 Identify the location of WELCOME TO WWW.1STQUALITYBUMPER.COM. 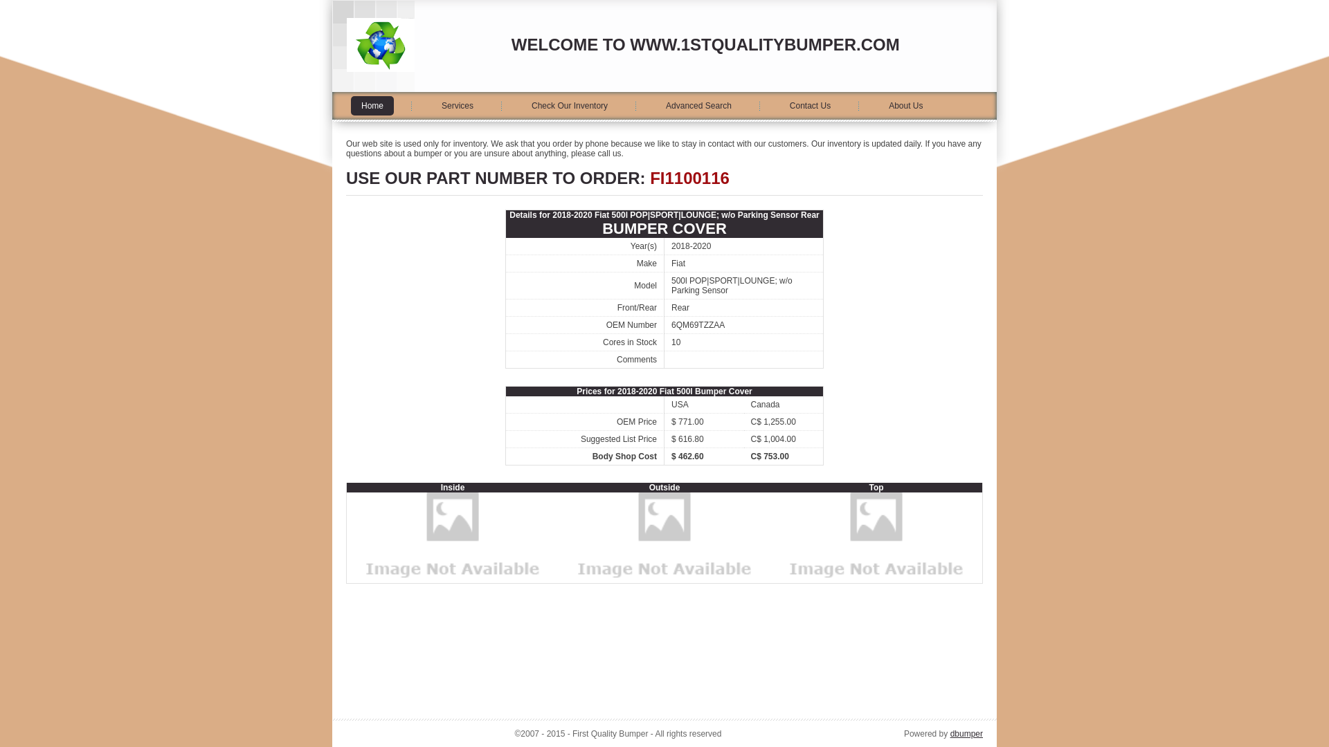
(706, 44).